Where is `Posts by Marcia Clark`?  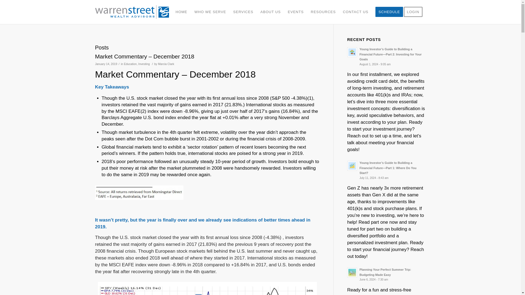 Posts by Marcia Clark is located at coordinates (166, 64).